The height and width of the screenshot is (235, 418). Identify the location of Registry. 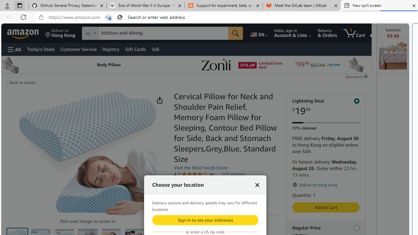
(111, 49).